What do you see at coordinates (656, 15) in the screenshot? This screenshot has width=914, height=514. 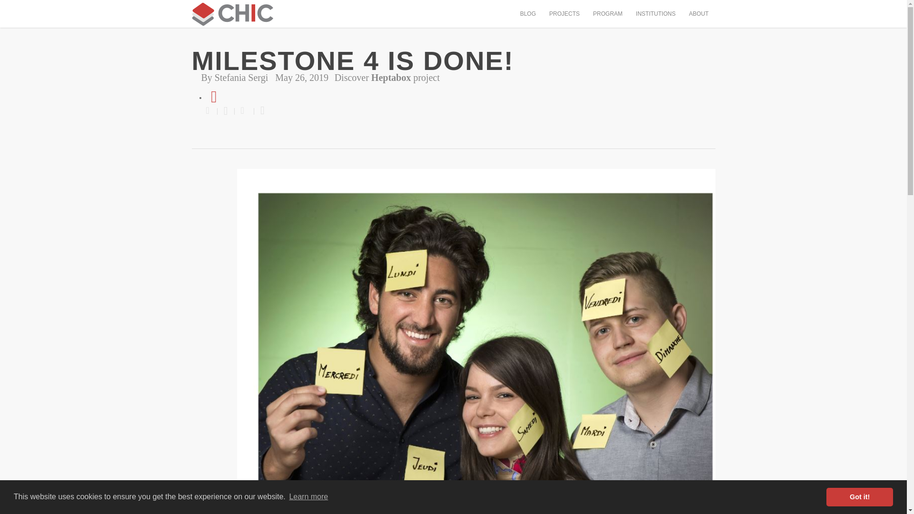 I see `INSTITUTIONS` at bounding box center [656, 15].